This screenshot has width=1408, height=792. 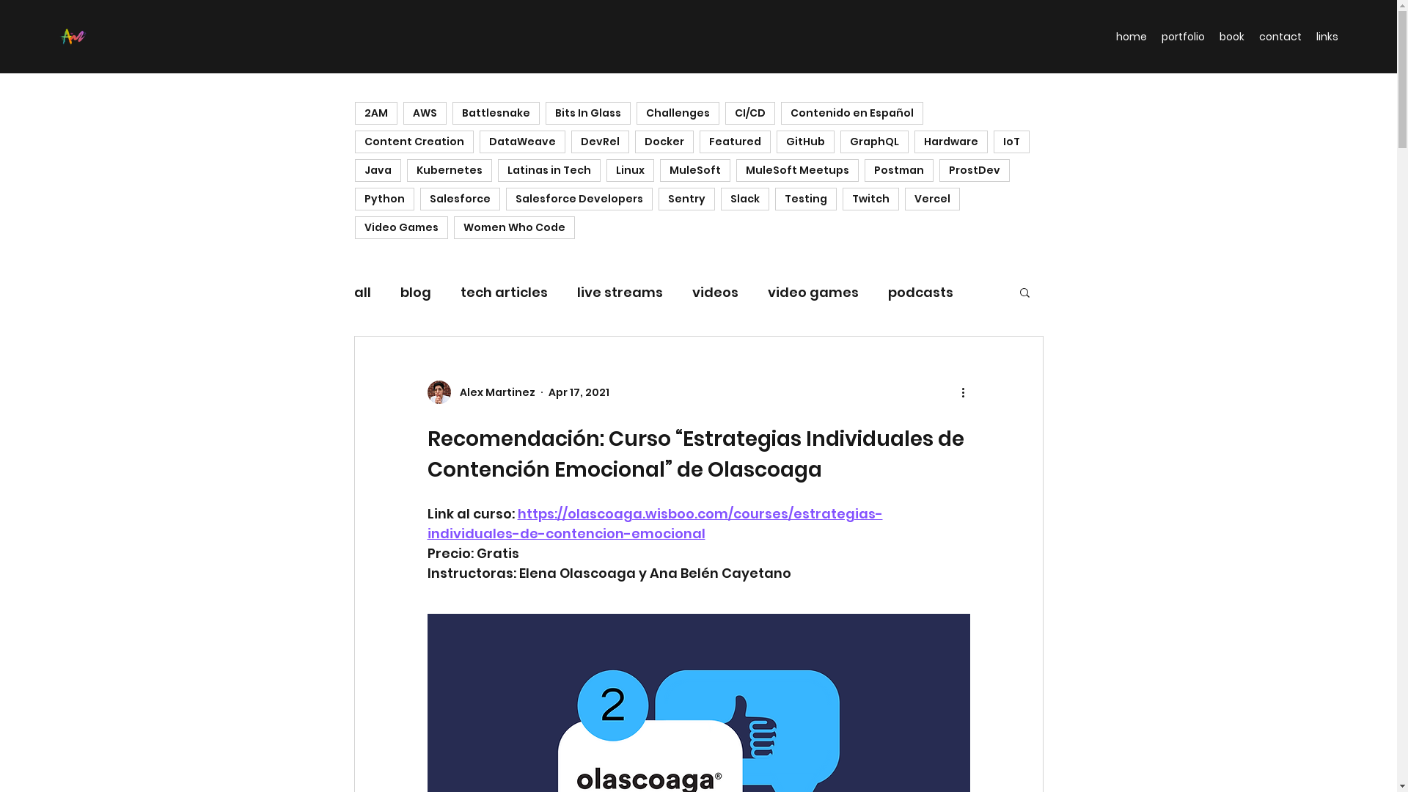 What do you see at coordinates (950, 142) in the screenshot?
I see `Hardware` at bounding box center [950, 142].